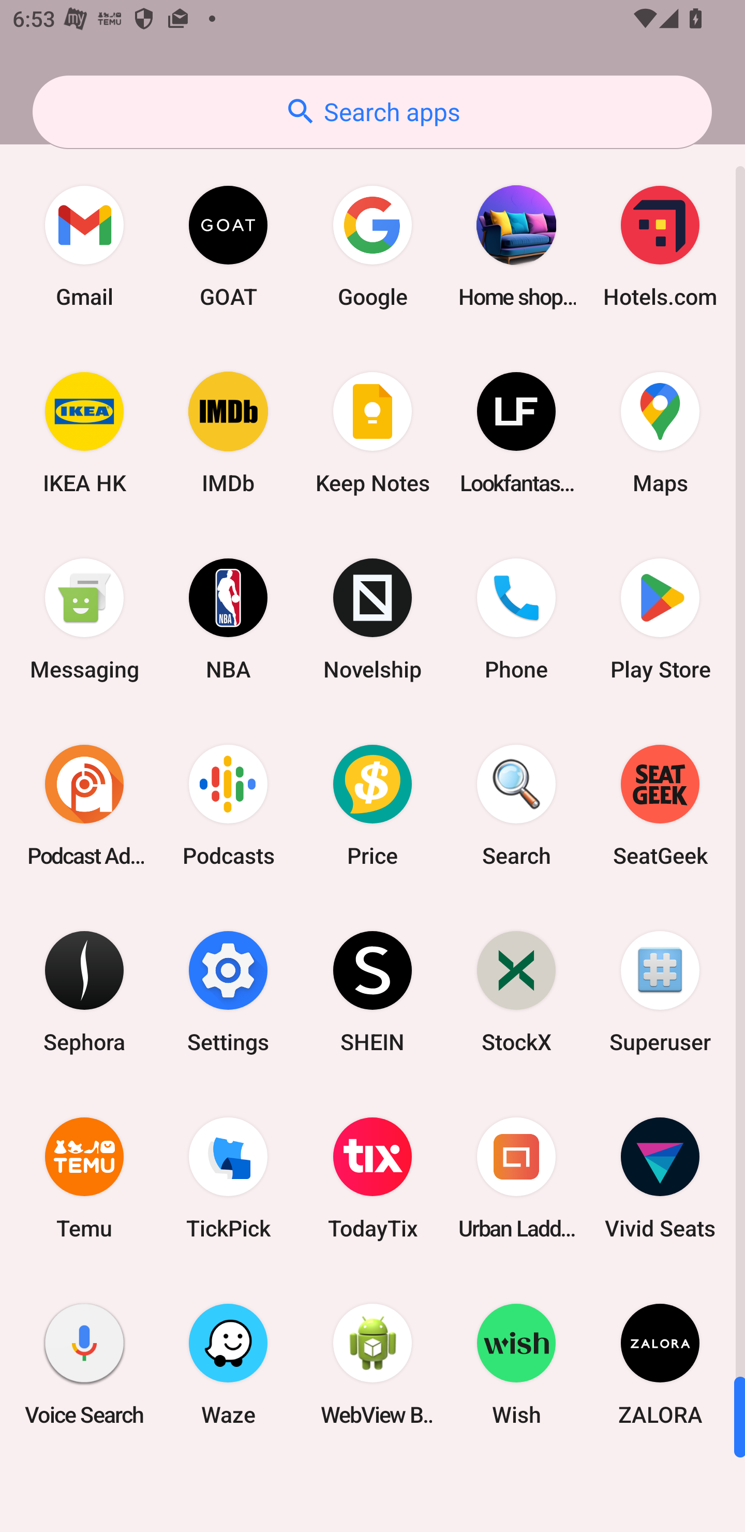  What do you see at coordinates (373, 991) in the screenshot?
I see `SHEIN` at bounding box center [373, 991].